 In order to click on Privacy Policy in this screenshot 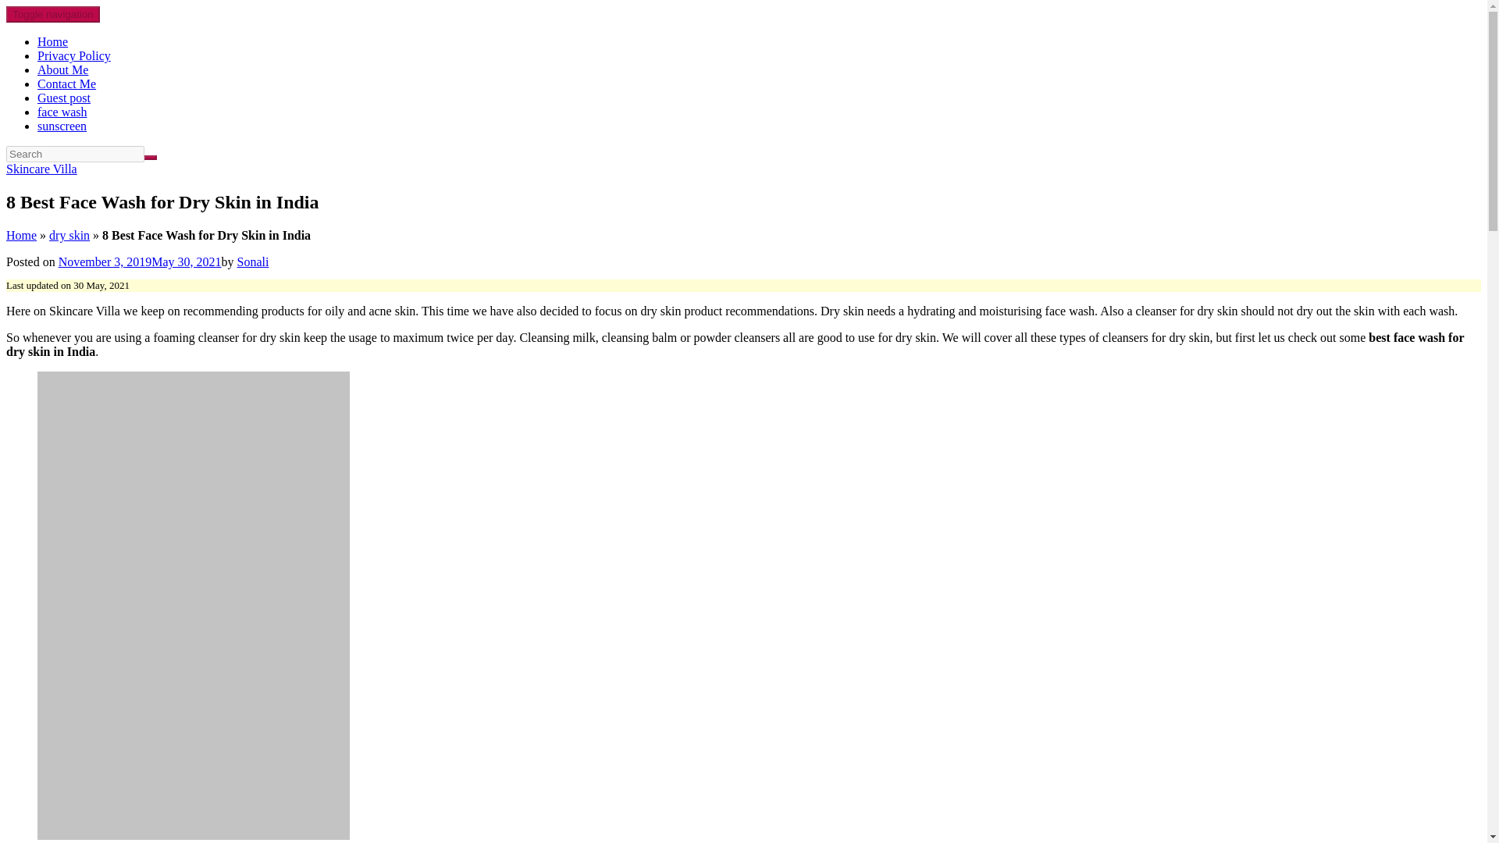, I will do `click(74, 55)`.